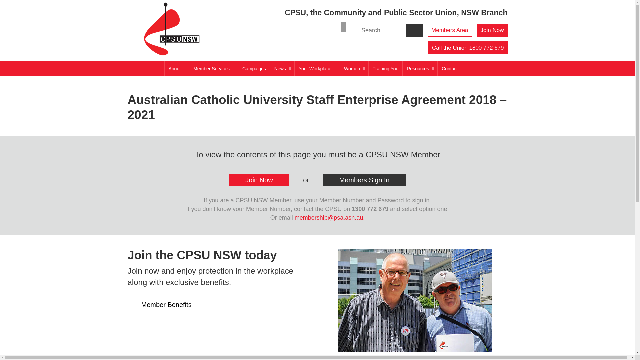 Image resolution: width=640 pixels, height=360 pixels. What do you see at coordinates (213, 69) in the screenshot?
I see `Member Services` at bounding box center [213, 69].